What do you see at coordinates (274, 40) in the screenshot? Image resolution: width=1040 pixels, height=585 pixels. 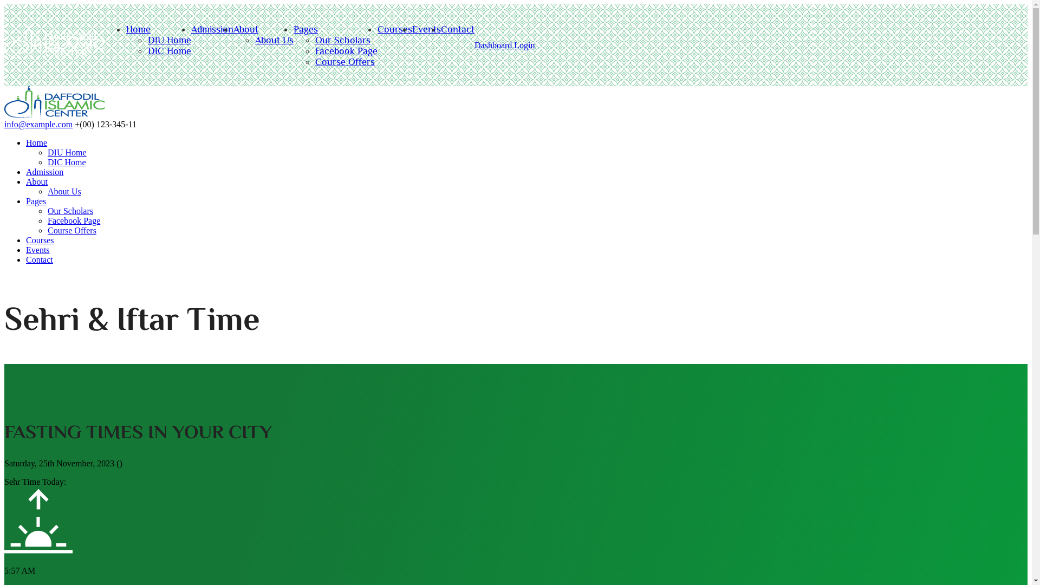 I see `About Us` at bounding box center [274, 40].